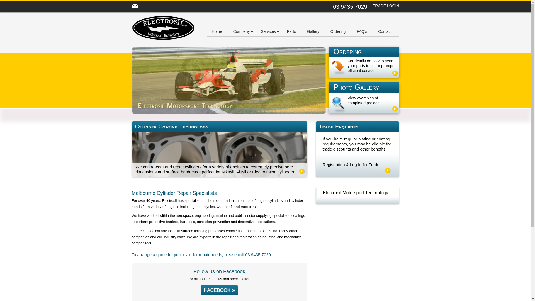  Describe the element at coordinates (242, 32) in the screenshot. I see `Company` at that location.